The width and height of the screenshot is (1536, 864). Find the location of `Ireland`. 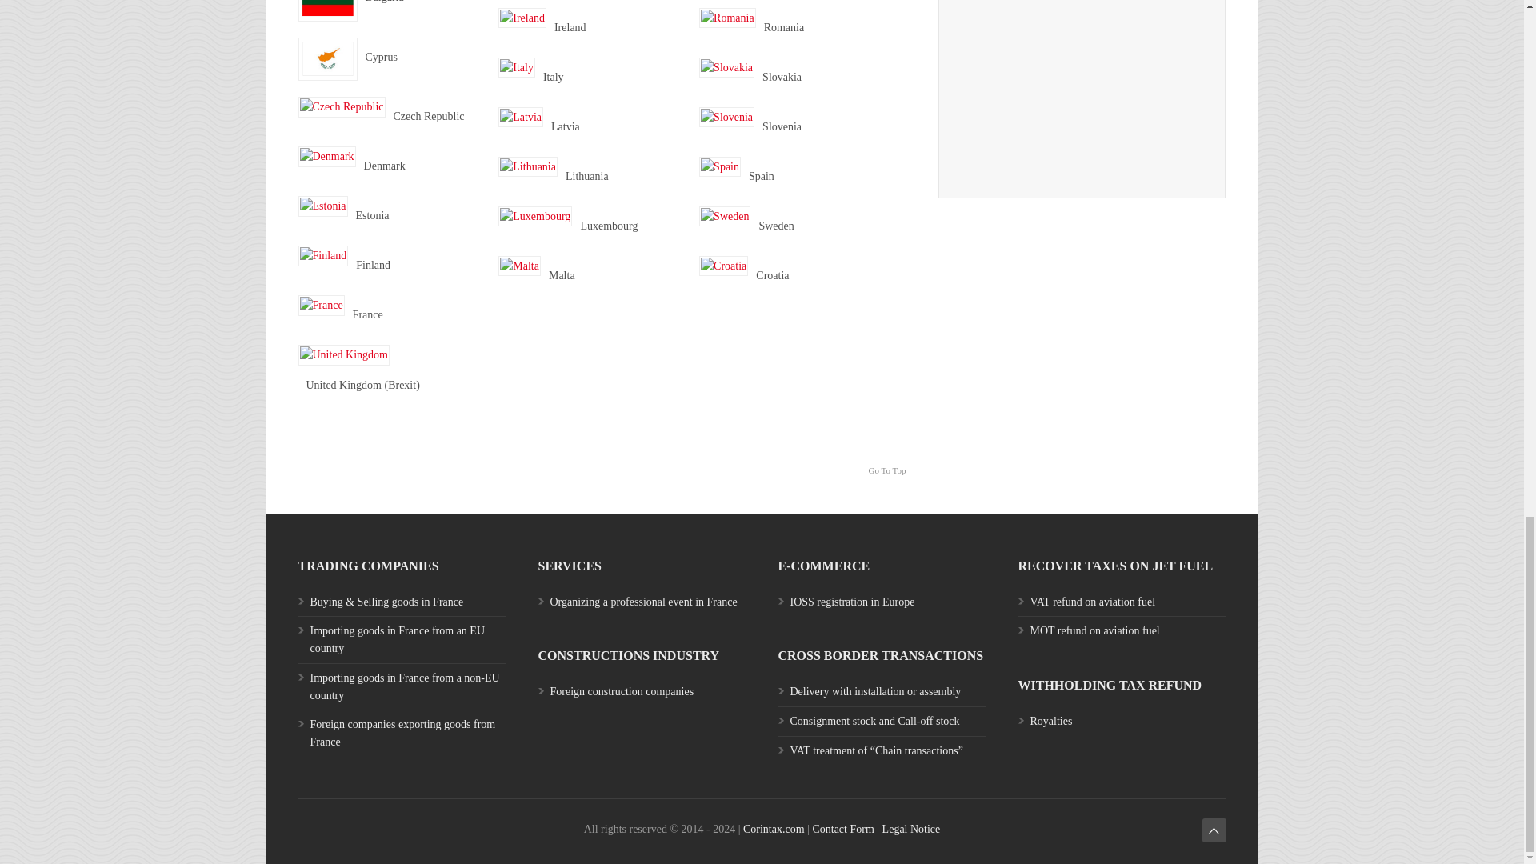

Ireland is located at coordinates (522, 18).